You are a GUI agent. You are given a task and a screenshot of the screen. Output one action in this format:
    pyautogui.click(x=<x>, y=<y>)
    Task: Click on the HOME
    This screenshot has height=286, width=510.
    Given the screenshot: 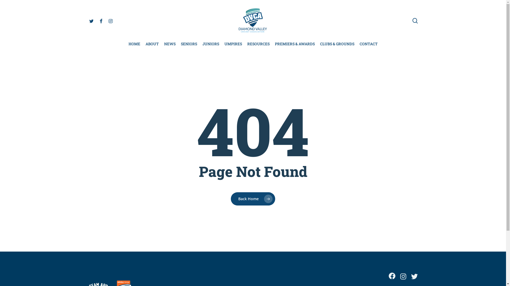 What is the action you would take?
    pyautogui.click(x=134, y=44)
    